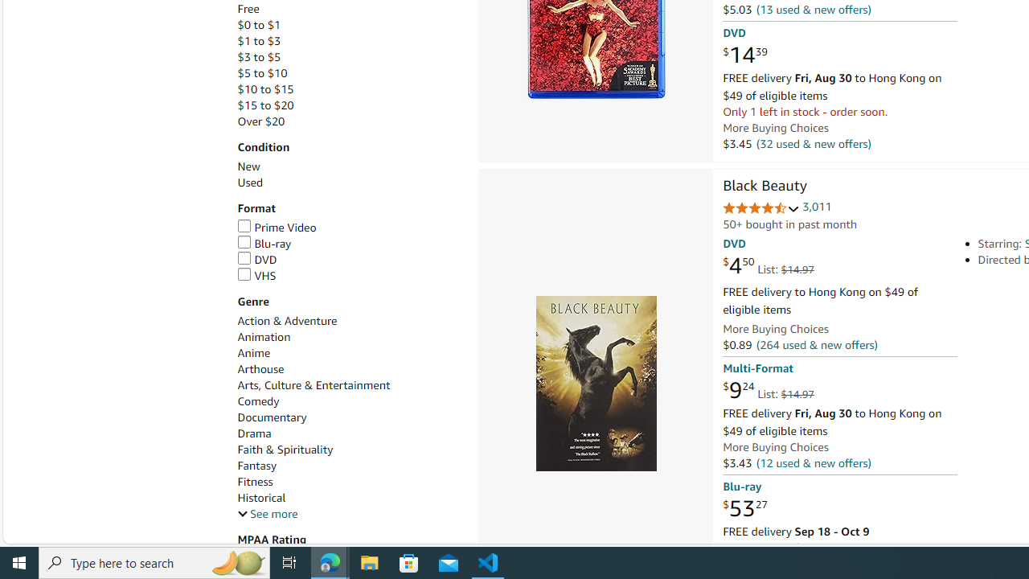 Image resolution: width=1029 pixels, height=579 pixels. Describe the element at coordinates (349, 26) in the screenshot. I see `$0 to $1` at that location.